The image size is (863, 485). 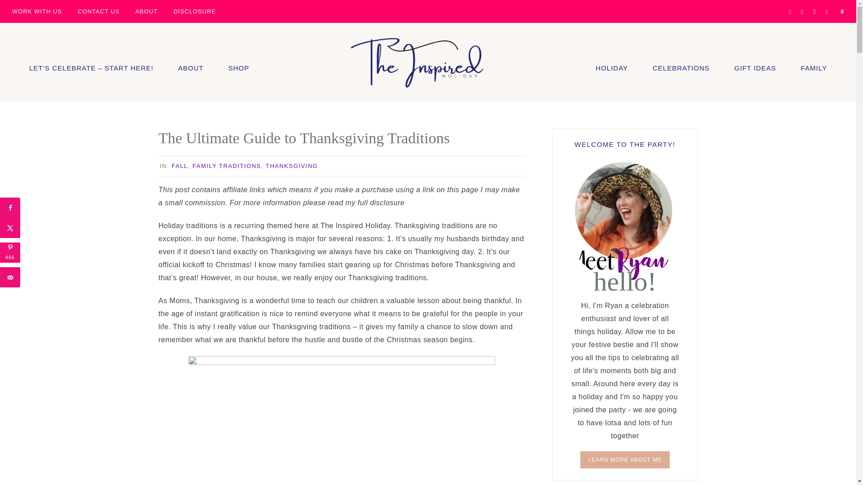 I want to click on CONTACT US, so click(x=98, y=11).